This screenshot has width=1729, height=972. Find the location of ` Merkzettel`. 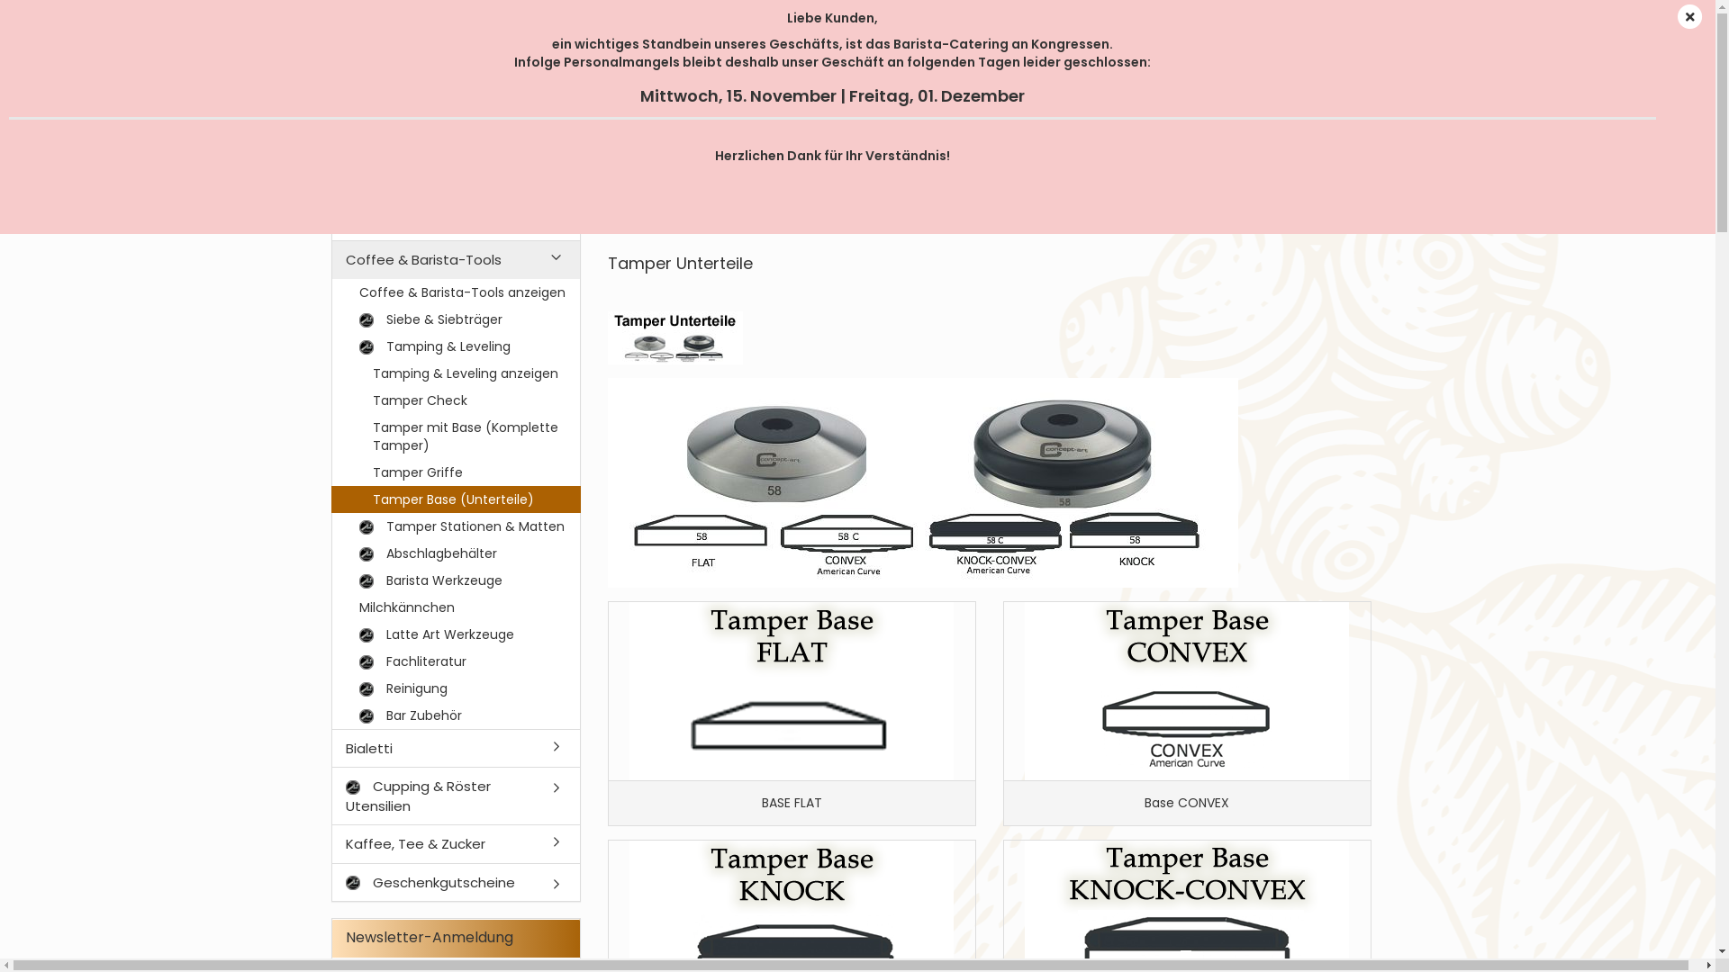

 Merkzettel is located at coordinates (1337, 13).